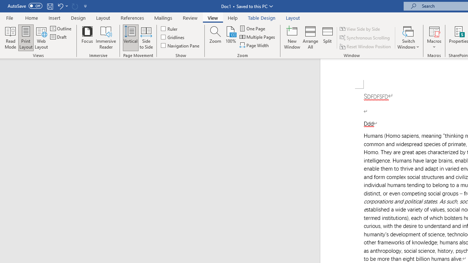 The height and width of the screenshot is (263, 468). What do you see at coordinates (106, 37) in the screenshot?
I see `Immersive Reader` at bounding box center [106, 37].